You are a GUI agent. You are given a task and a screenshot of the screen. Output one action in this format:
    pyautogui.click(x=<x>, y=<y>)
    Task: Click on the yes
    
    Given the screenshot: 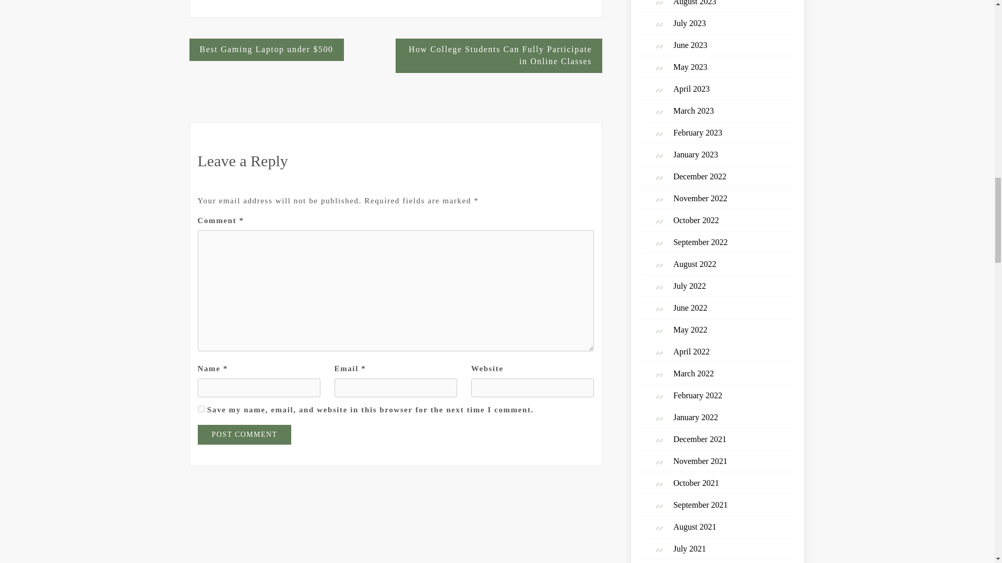 What is the action you would take?
    pyautogui.click(x=200, y=409)
    